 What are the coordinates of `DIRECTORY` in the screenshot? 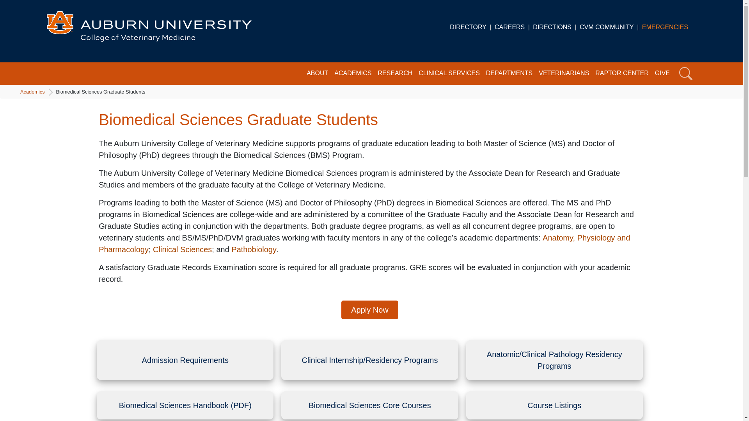 It's located at (468, 27).